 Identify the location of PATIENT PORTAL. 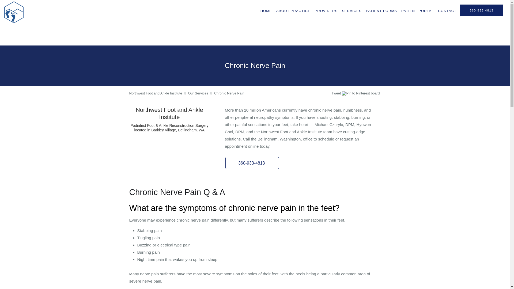
(418, 11).